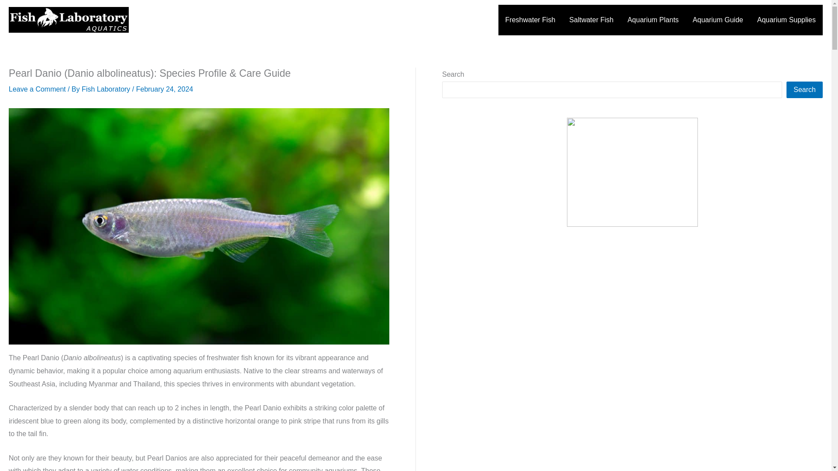 The height and width of the screenshot is (471, 838). What do you see at coordinates (37, 89) in the screenshot?
I see `Leave a Comment` at bounding box center [37, 89].